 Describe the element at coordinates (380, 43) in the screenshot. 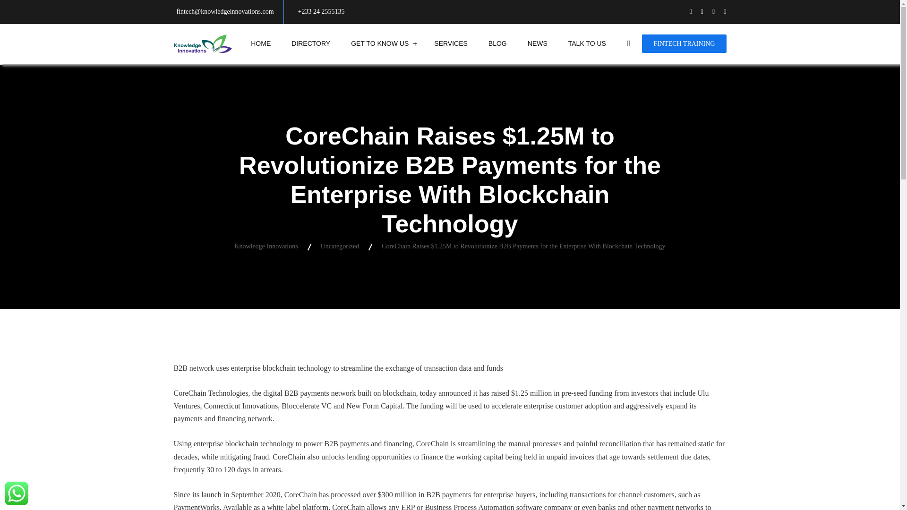

I see `GET TO KNOW US` at that location.